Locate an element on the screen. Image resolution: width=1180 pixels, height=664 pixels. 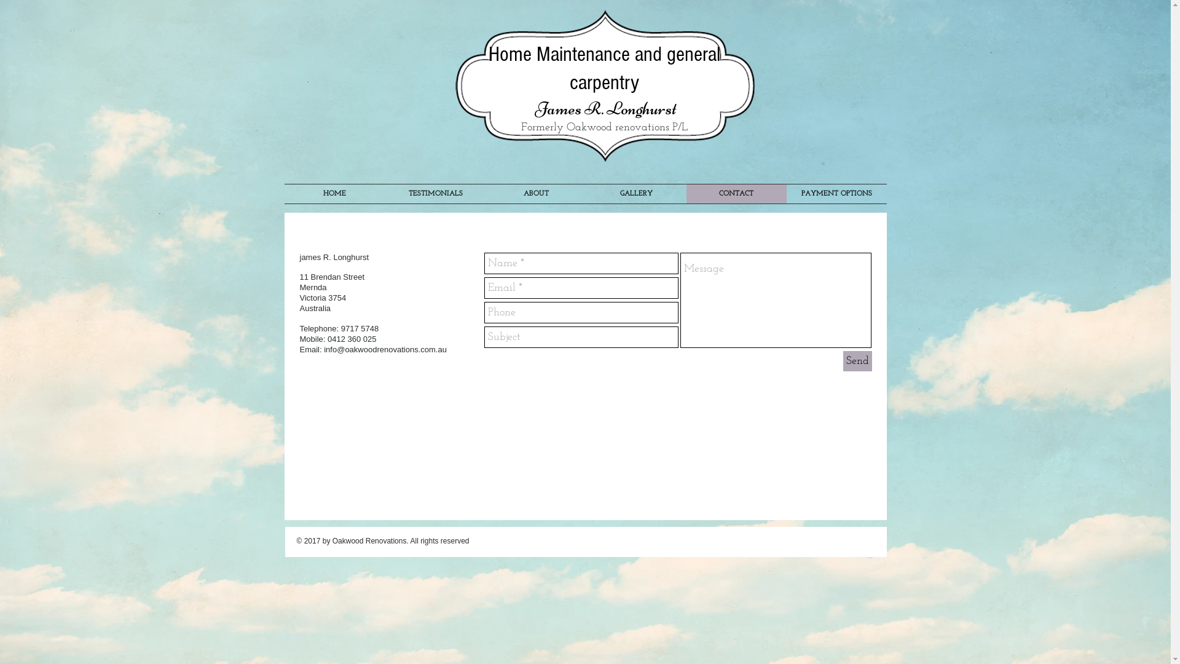
James R. Longhurst is located at coordinates (606, 108).